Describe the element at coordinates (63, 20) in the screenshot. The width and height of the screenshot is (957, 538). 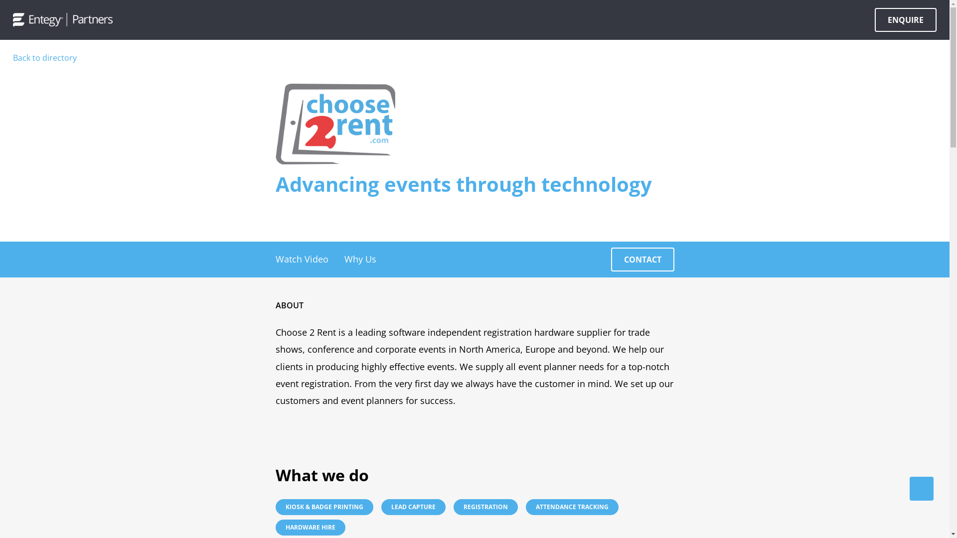
I see `Partner Directory logo` at that location.